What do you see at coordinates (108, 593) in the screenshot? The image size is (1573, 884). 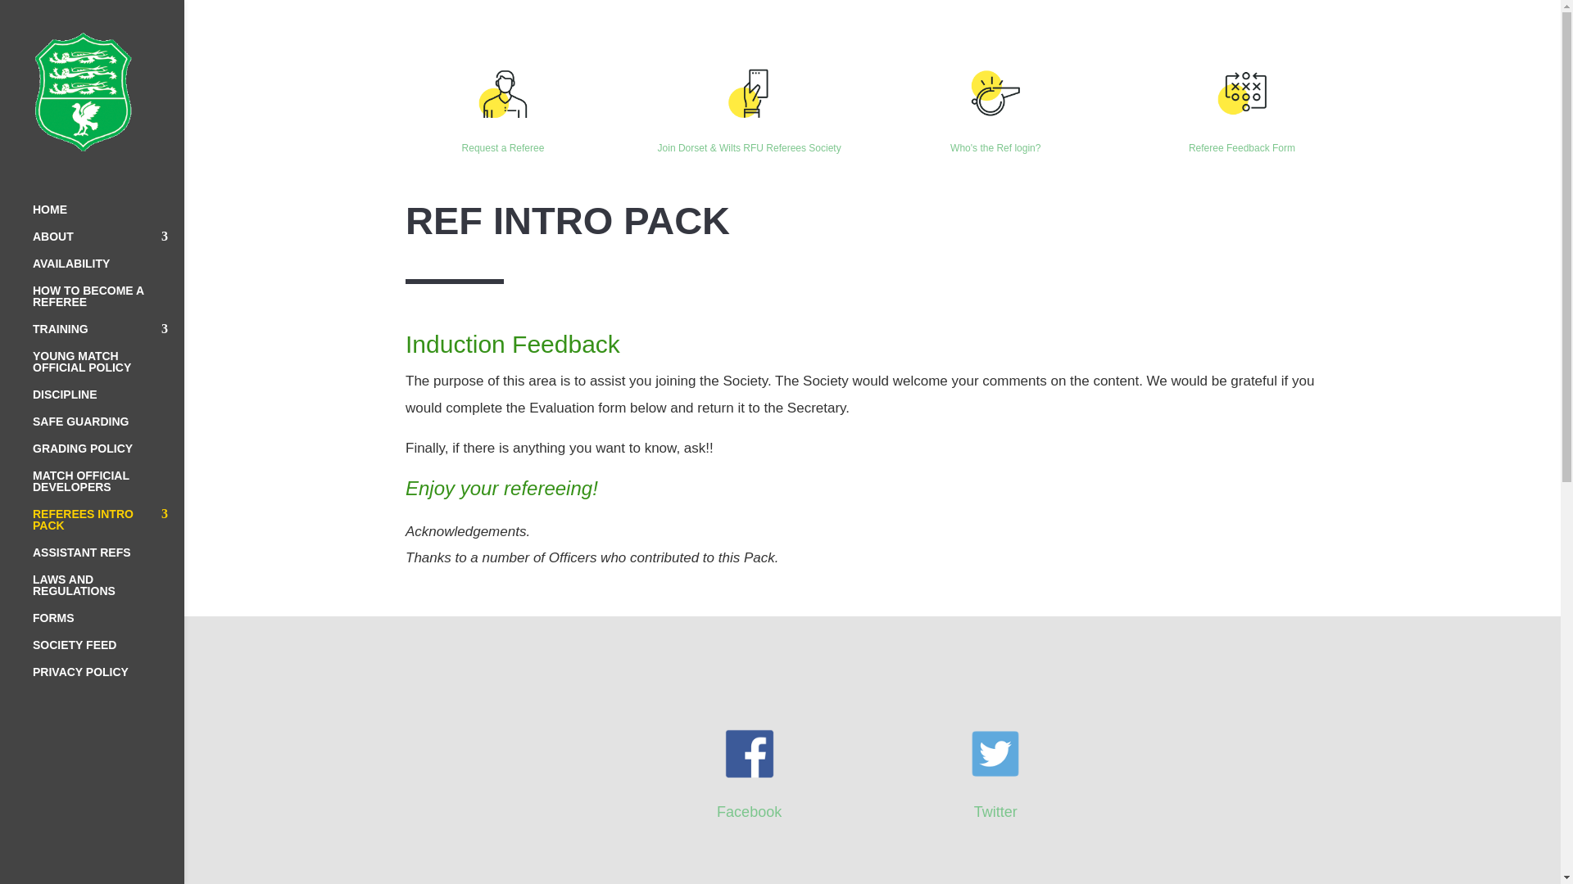 I see `LAWS AND REGULATIONS` at bounding box center [108, 593].